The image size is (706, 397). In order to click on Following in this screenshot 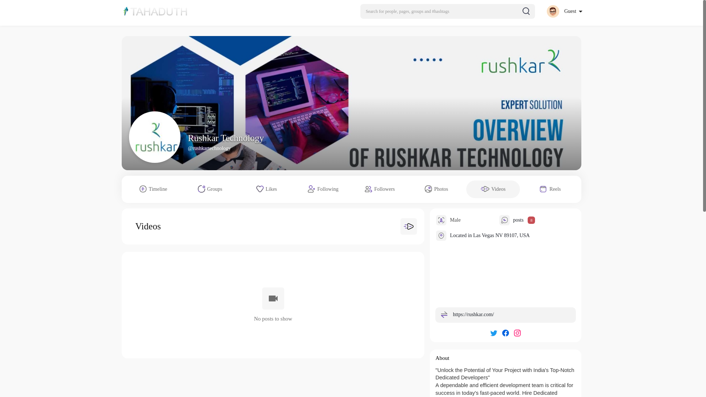, I will do `click(323, 189)`.